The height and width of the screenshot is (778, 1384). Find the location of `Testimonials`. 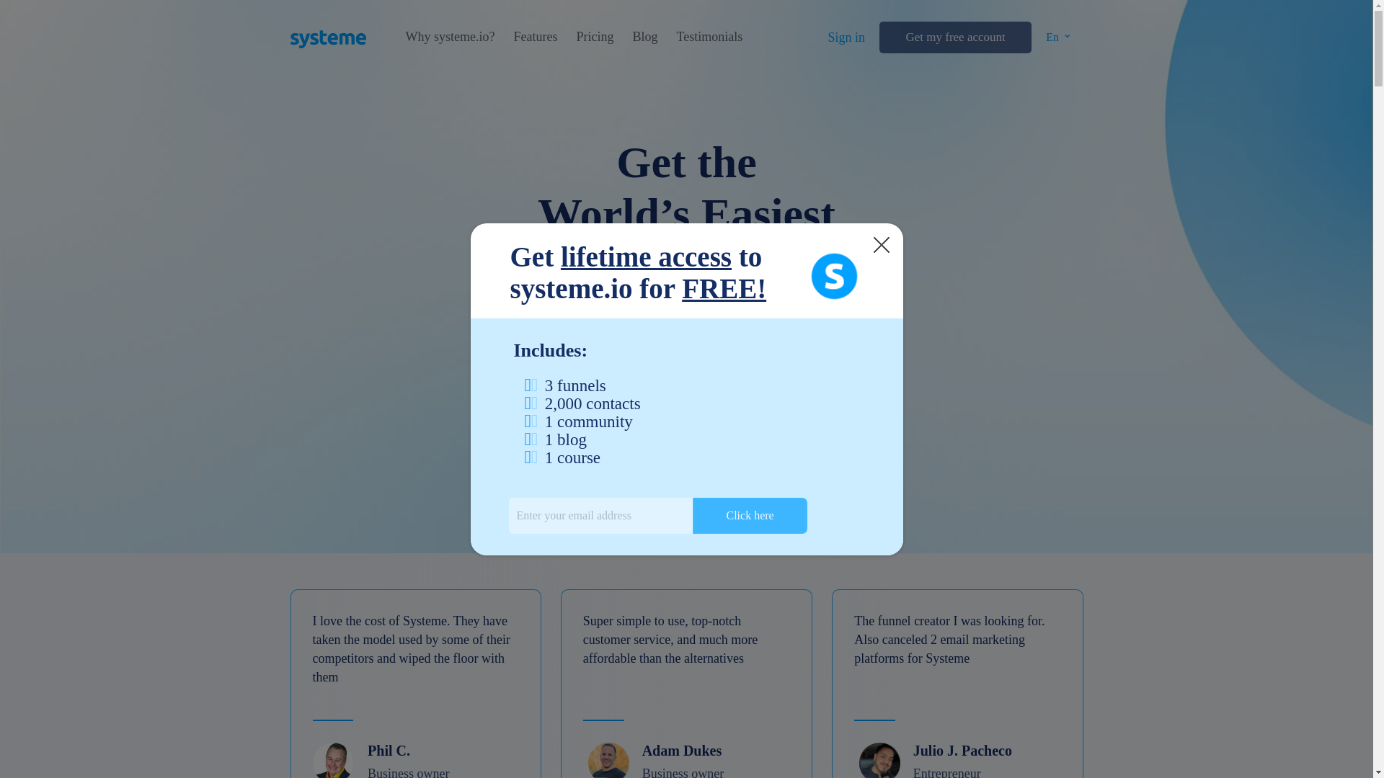

Testimonials is located at coordinates (709, 37).